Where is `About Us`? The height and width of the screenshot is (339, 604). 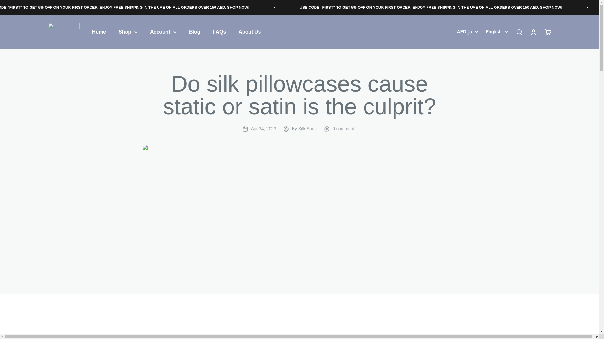
About Us is located at coordinates (250, 32).